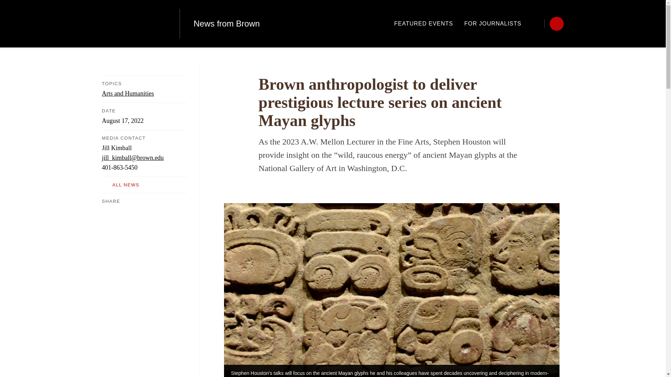 The width and height of the screenshot is (671, 377). What do you see at coordinates (424, 23) in the screenshot?
I see `FEATURED EVENTS` at bounding box center [424, 23].